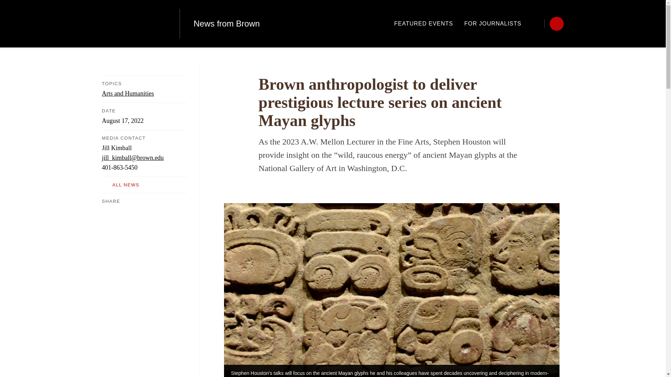 The width and height of the screenshot is (671, 377). What do you see at coordinates (424, 23) in the screenshot?
I see `FEATURED EVENTS` at bounding box center [424, 23].